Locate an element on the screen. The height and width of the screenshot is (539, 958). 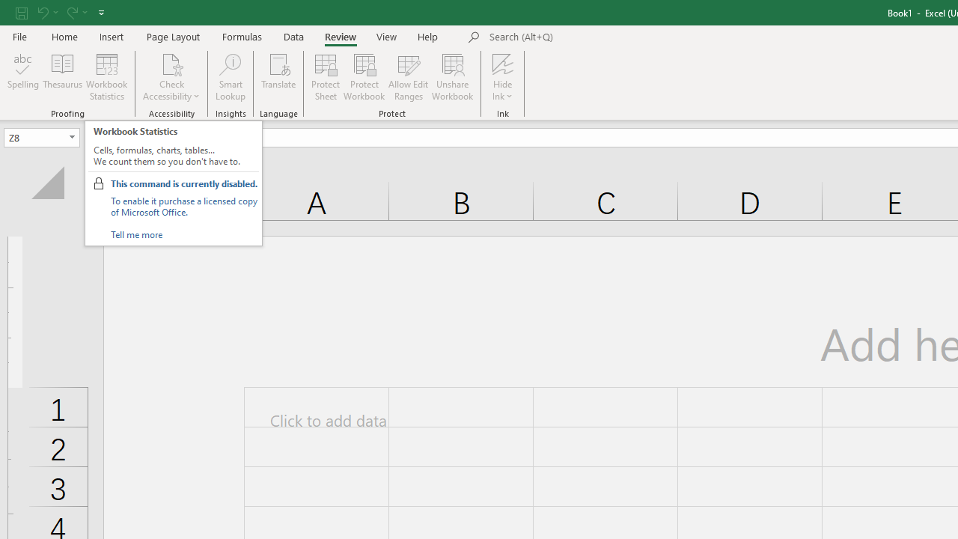
Protect Workbook... is located at coordinates (364, 76).